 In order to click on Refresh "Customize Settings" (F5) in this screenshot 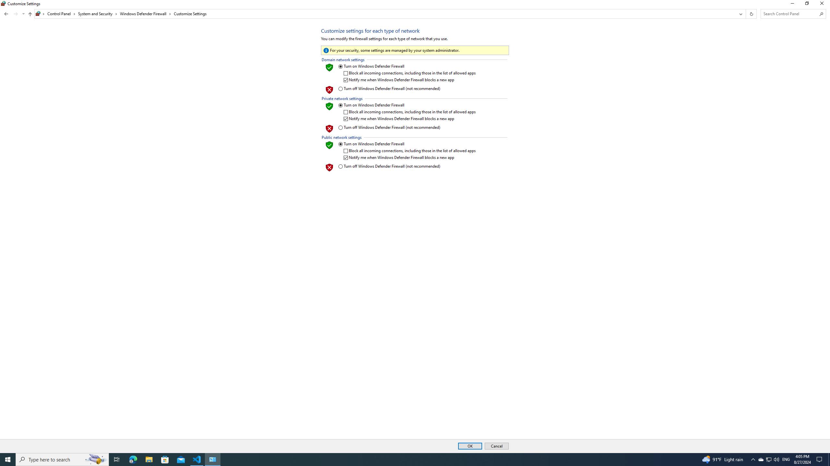, I will do `click(751, 14)`.